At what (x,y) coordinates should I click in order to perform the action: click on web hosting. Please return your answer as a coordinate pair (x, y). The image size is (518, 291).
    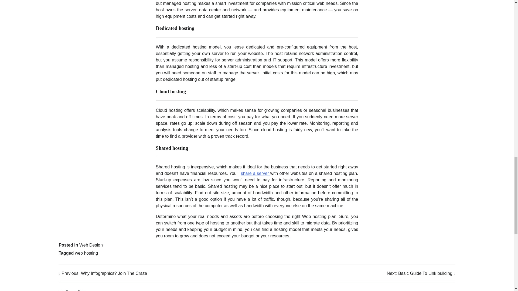
    Looking at the image, I should click on (103, 273).